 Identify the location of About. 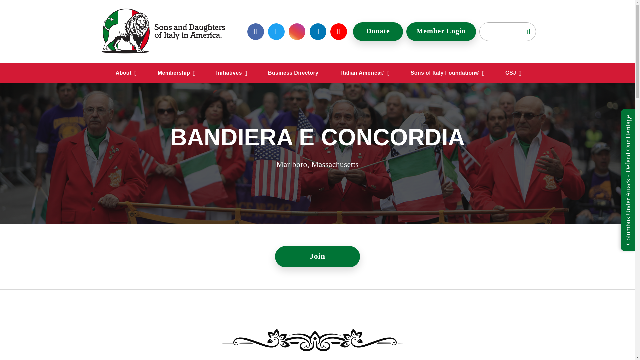
(125, 73).